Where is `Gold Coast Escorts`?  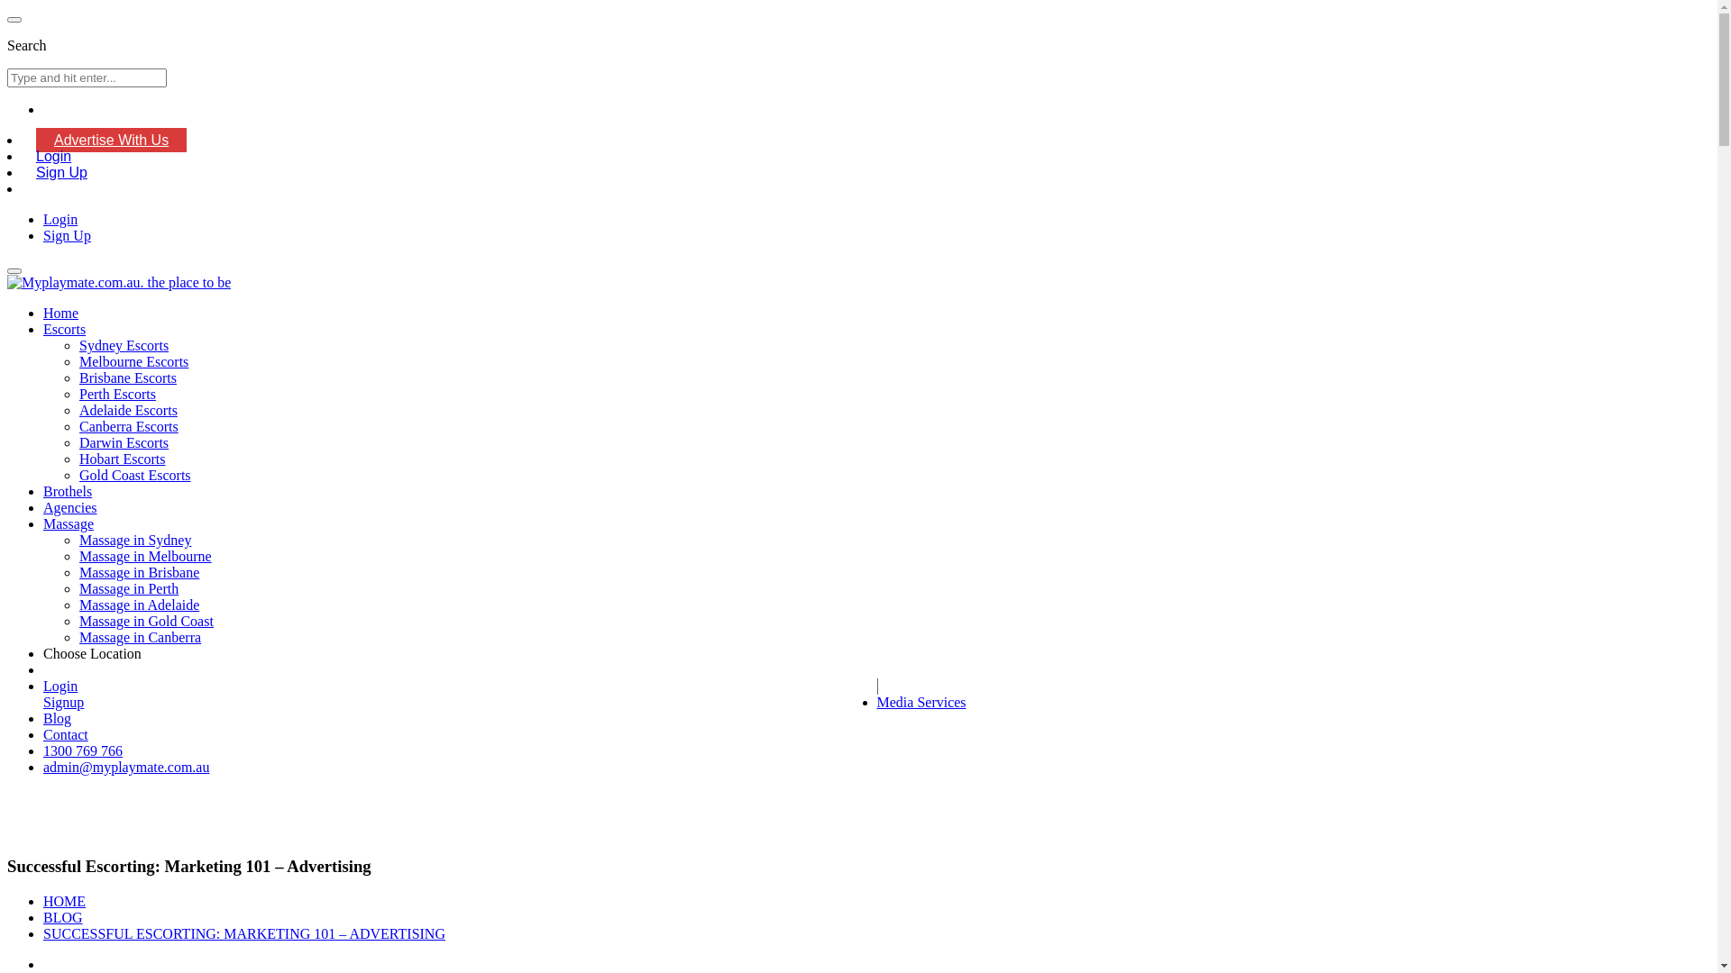
Gold Coast Escorts is located at coordinates (135, 476).